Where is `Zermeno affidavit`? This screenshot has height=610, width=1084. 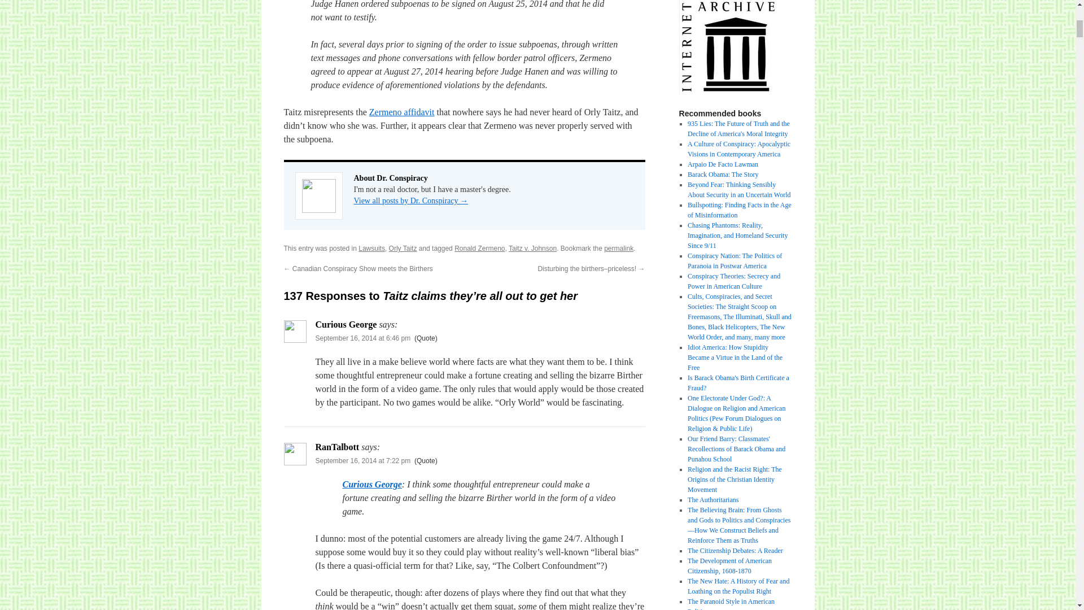
Zermeno affidavit is located at coordinates (402, 112).